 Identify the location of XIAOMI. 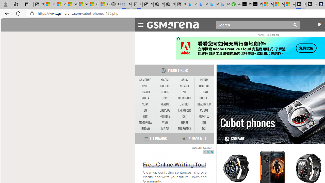
(165, 80).